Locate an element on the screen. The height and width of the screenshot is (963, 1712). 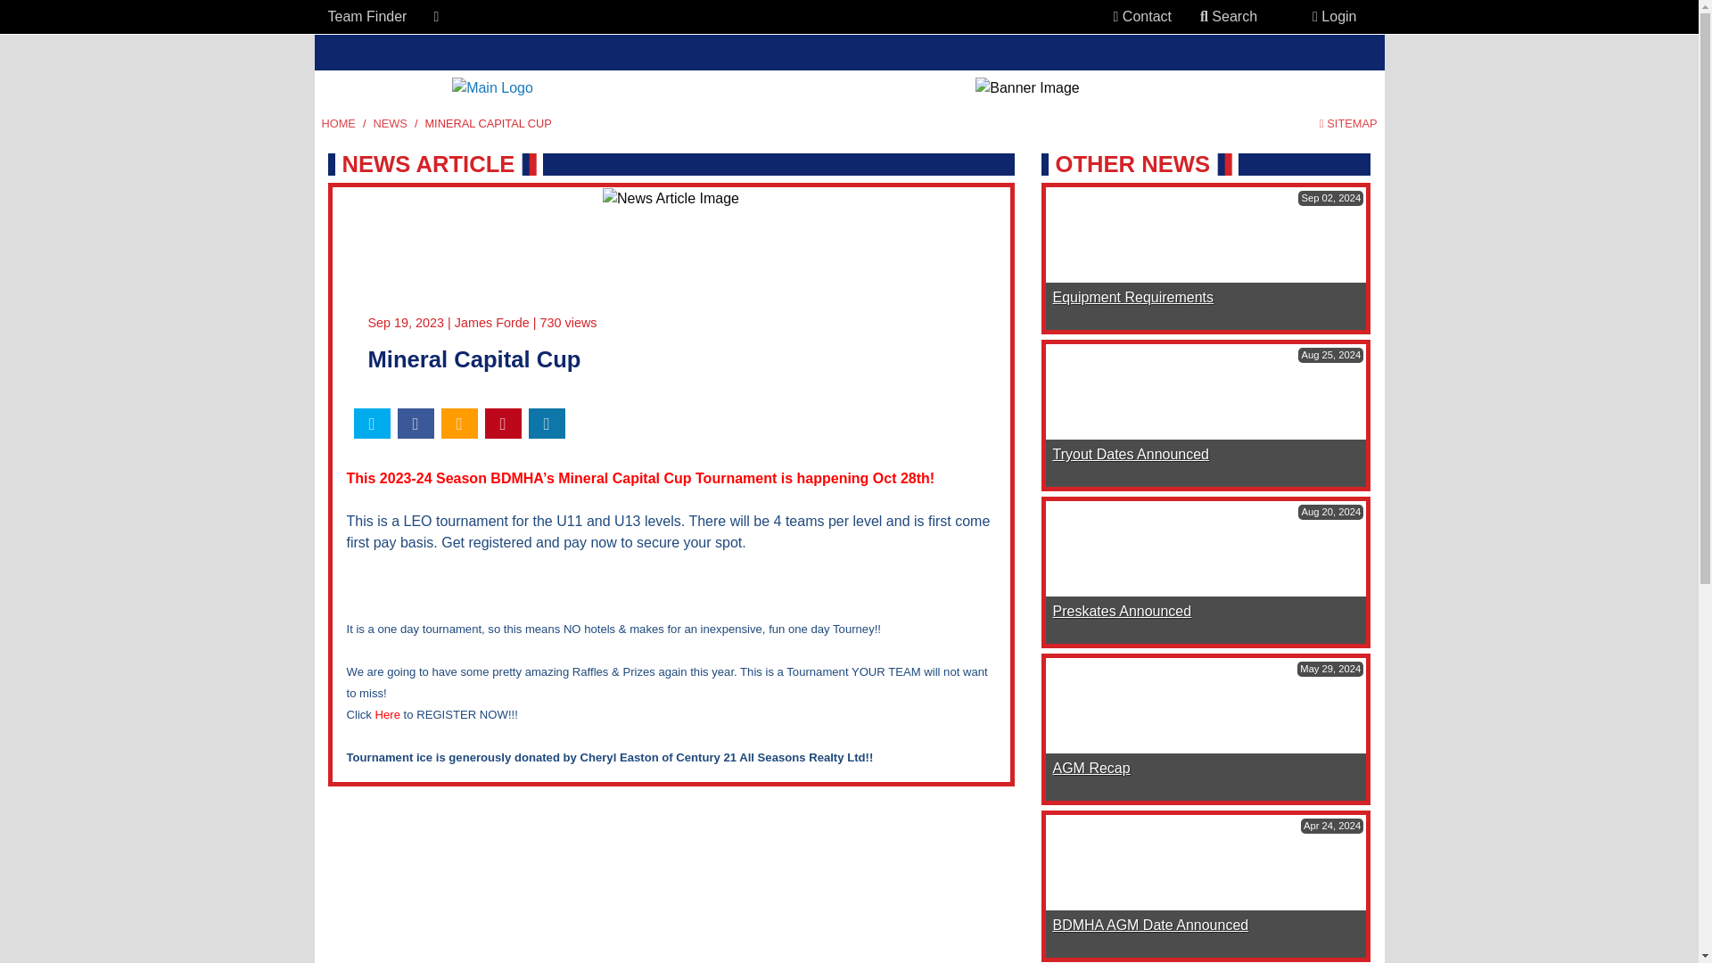
 Search is located at coordinates (1229, 16).